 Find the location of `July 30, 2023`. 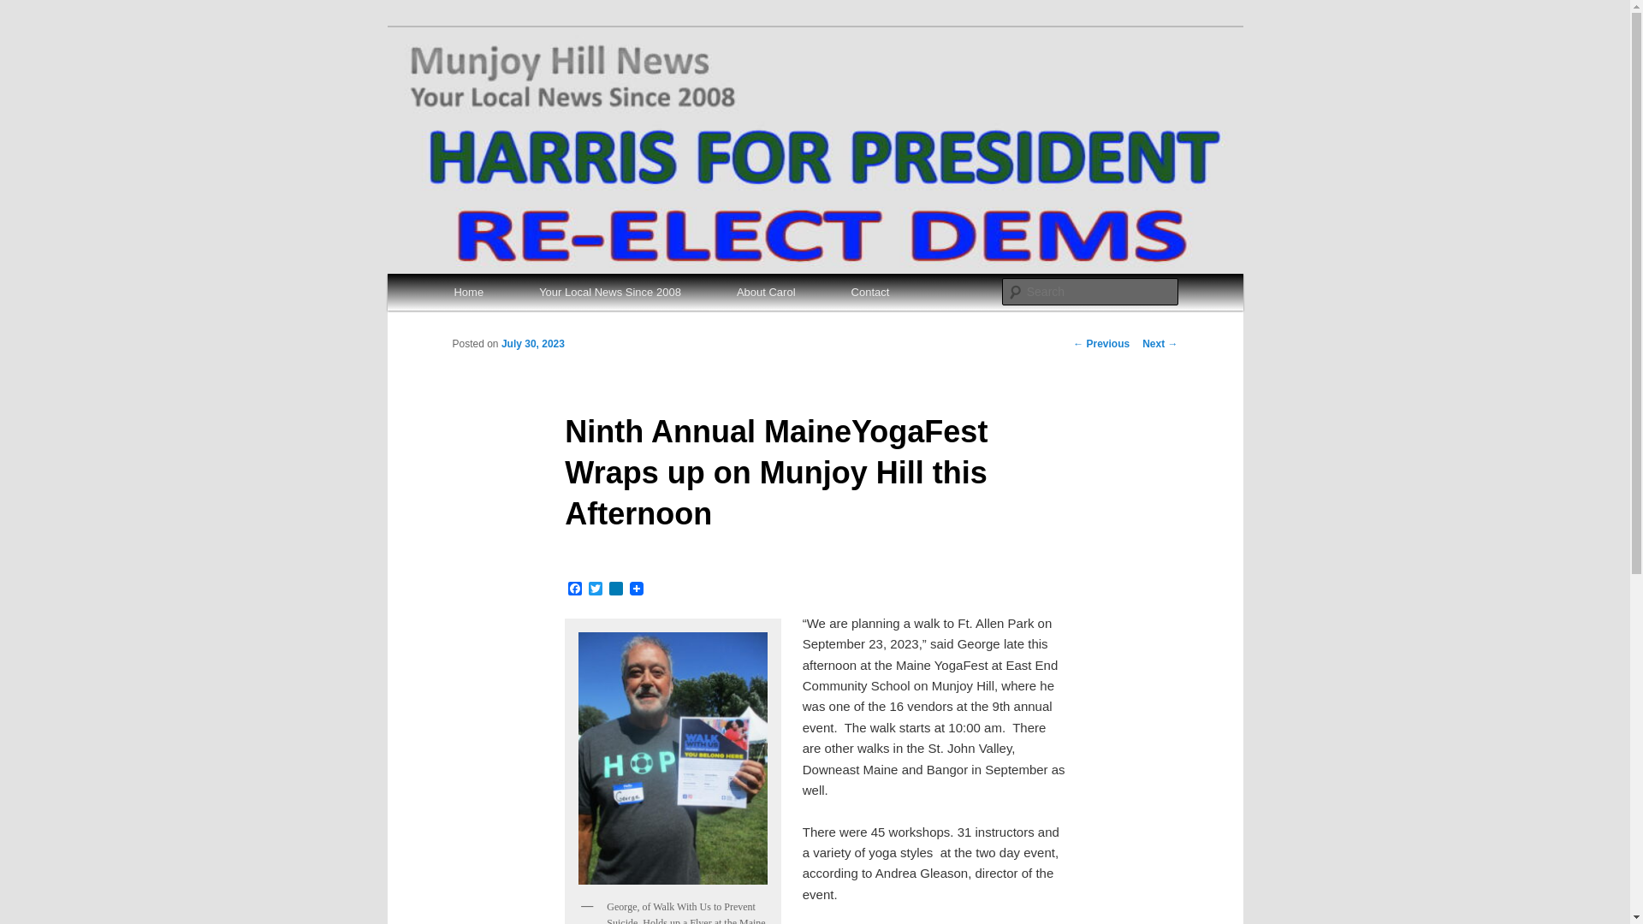

July 30, 2023 is located at coordinates (532, 344).